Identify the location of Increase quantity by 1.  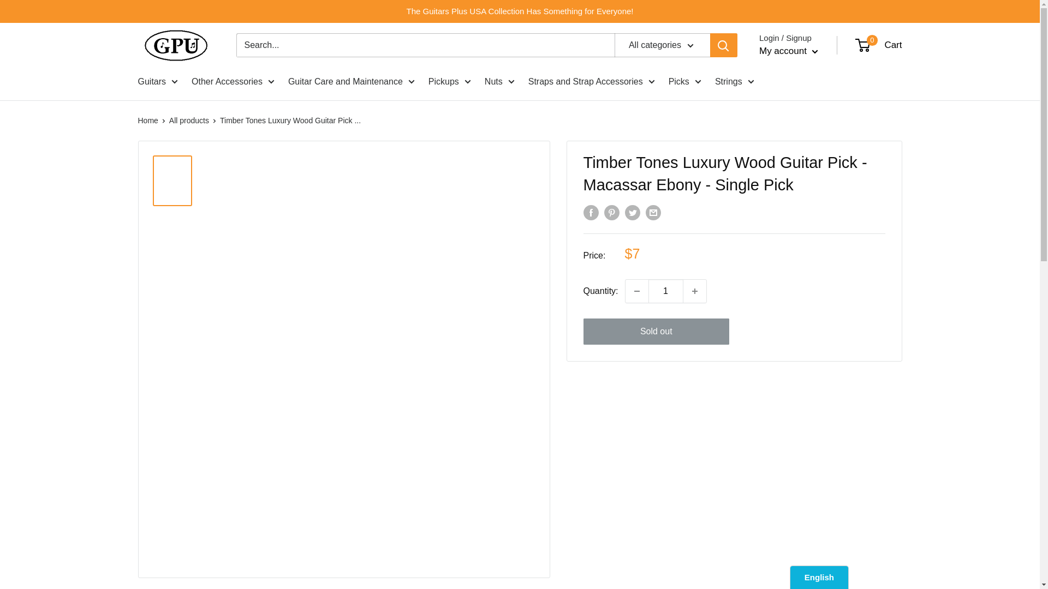
(694, 291).